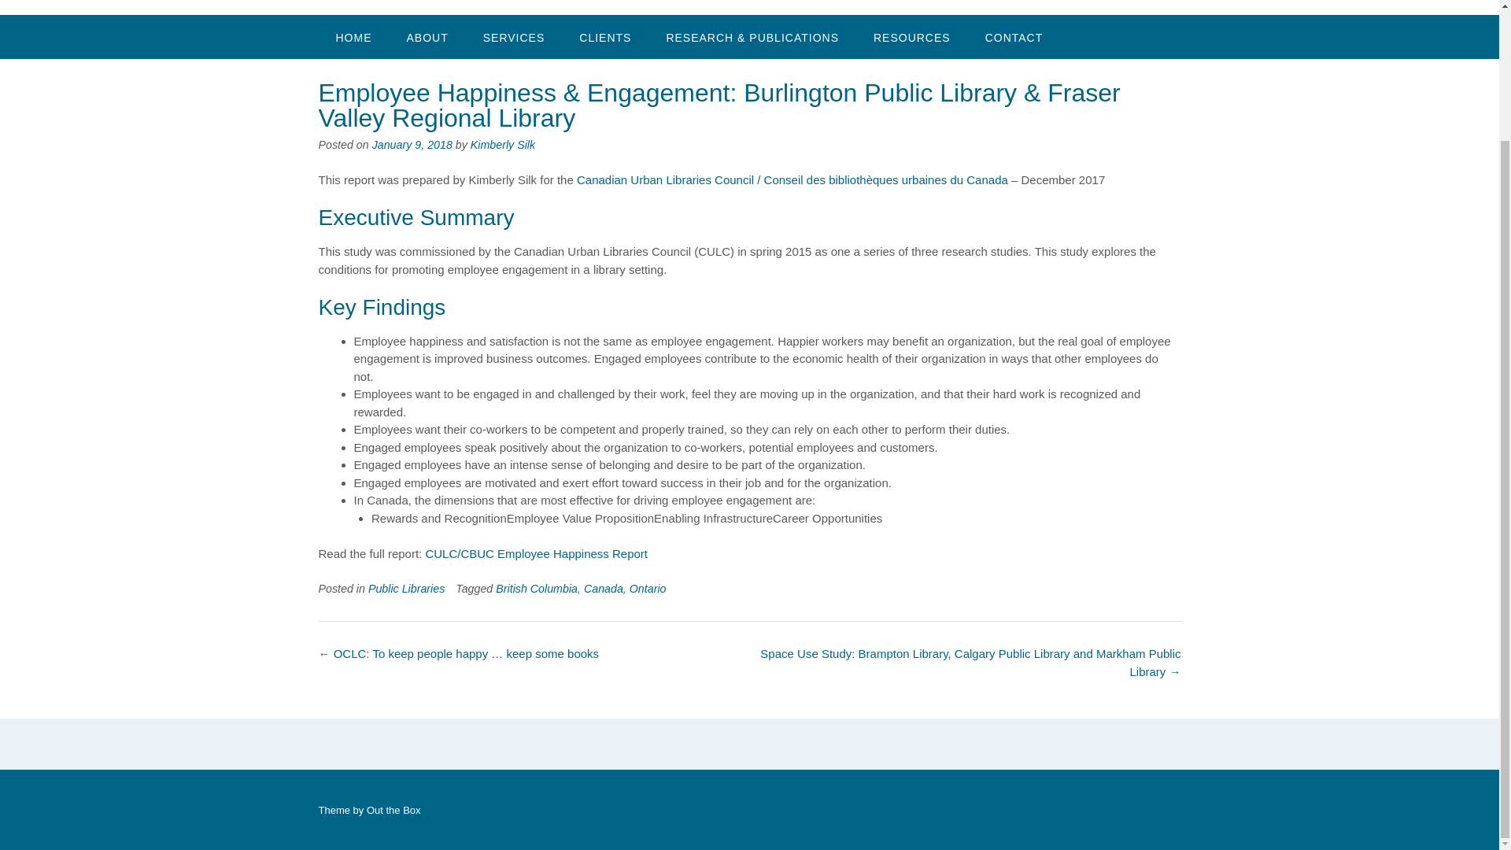 The width and height of the screenshot is (1511, 850). What do you see at coordinates (912, 36) in the screenshot?
I see `RESOURCES` at bounding box center [912, 36].